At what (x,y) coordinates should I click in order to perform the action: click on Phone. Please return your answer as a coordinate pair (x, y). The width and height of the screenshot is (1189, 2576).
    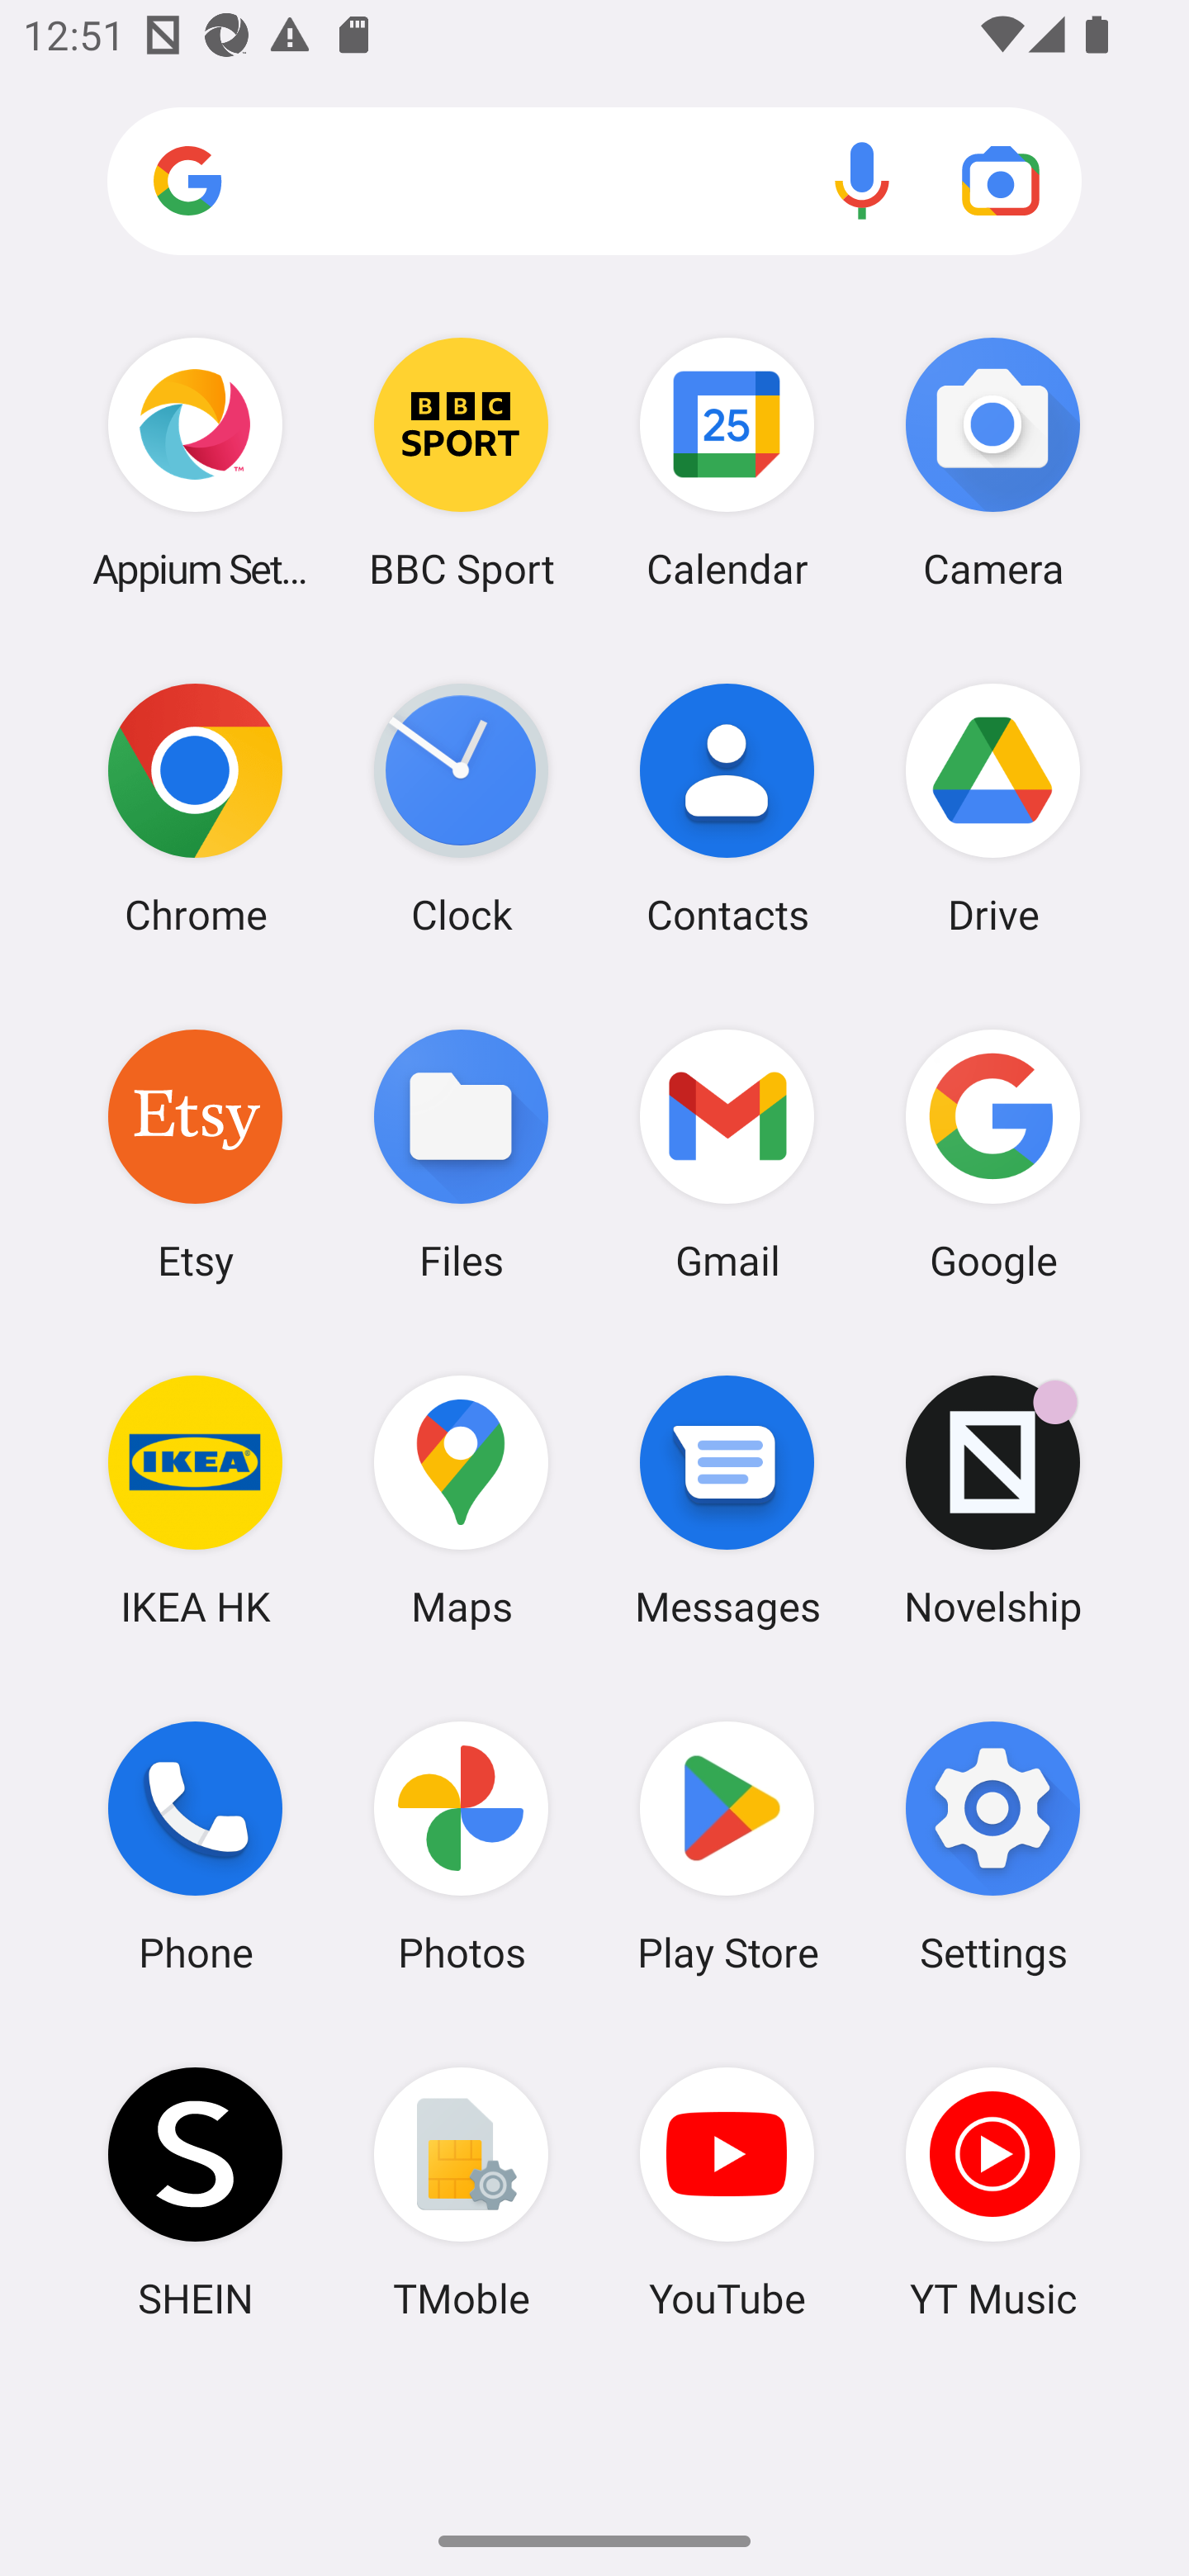
    Looking at the image, I should click on (195, 1847).